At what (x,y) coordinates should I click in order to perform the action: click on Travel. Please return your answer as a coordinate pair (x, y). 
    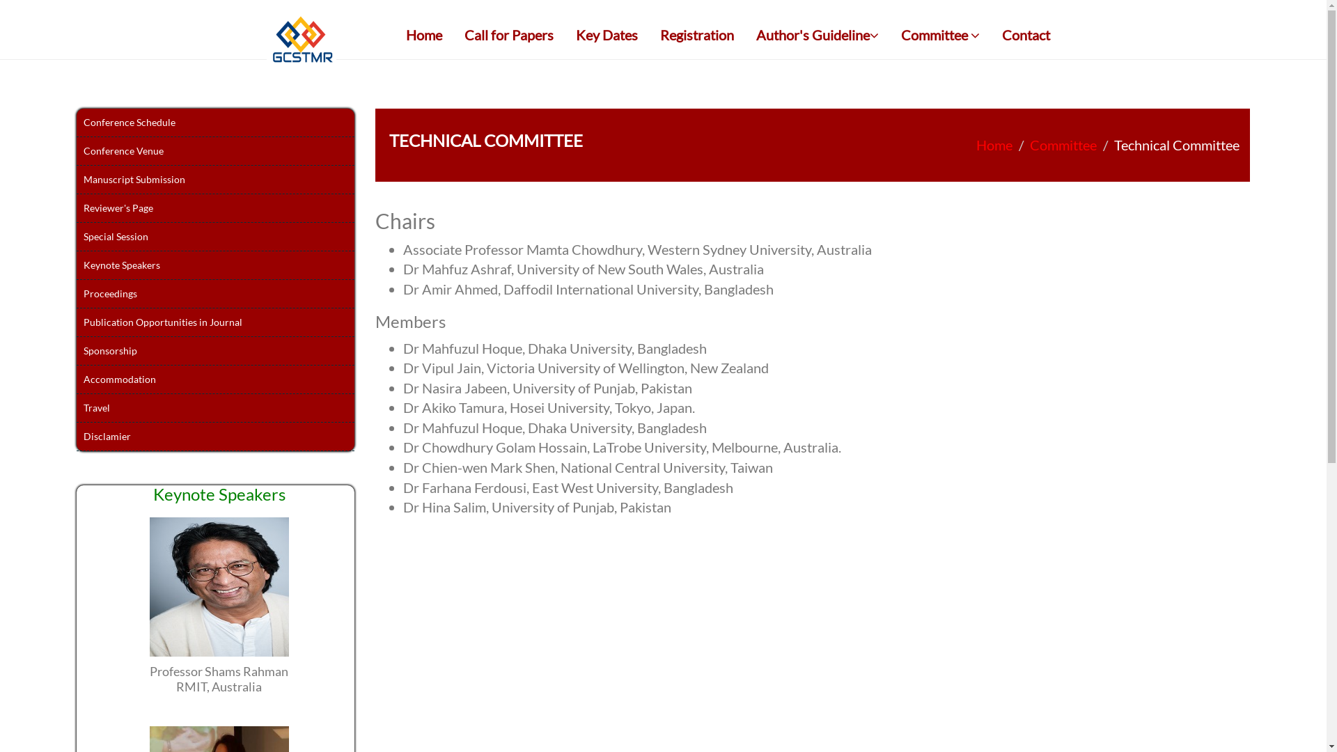
    Looking at the image, I should click on (215, 408).